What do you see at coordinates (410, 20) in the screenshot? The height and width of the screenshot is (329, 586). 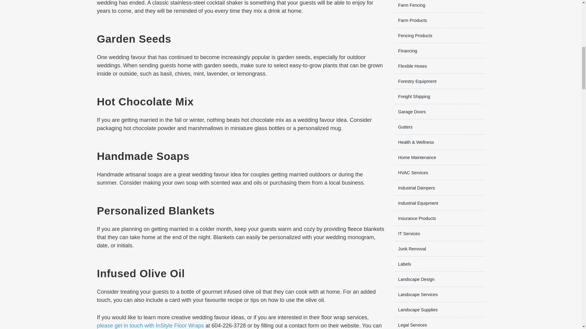 I see `Farm Products` at bounding box center [410, 20].